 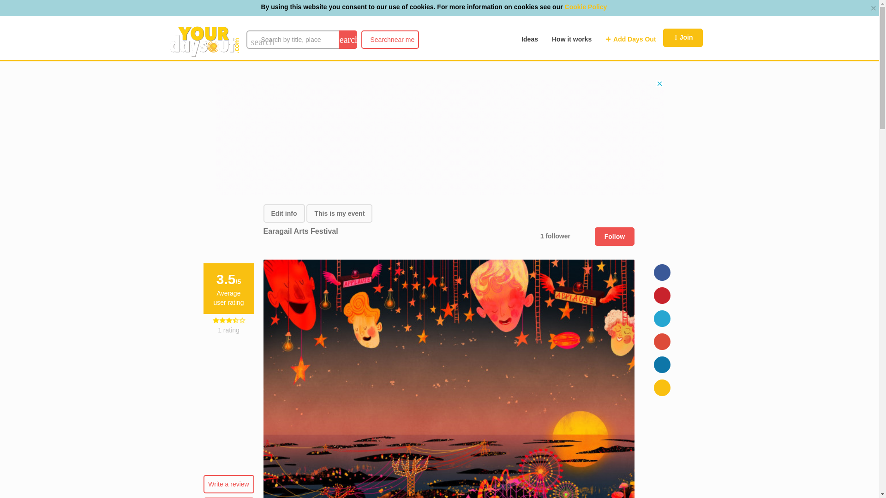 I want to click on Follow, so click(x=614, y=236).